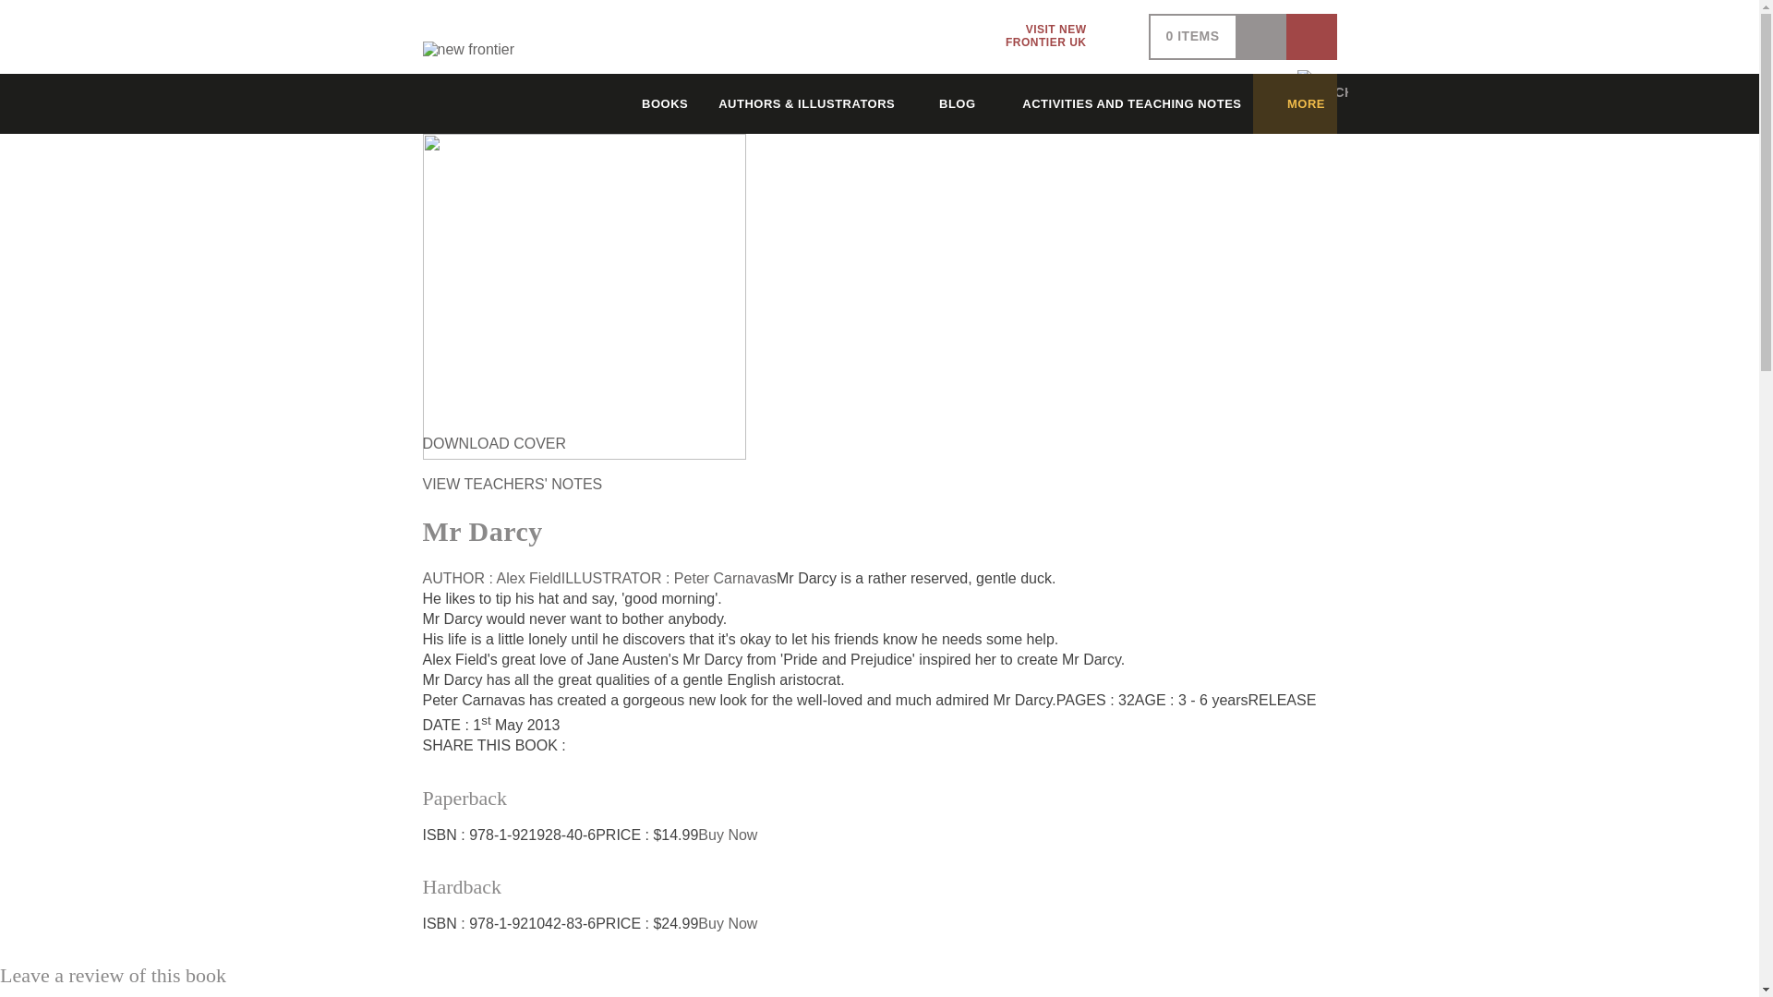 Image resolution: width=1773 pixels, height=997 pixels. Describe the element at coordinates (948, 103) in the screenshot. I see `BOOKS` at that location.